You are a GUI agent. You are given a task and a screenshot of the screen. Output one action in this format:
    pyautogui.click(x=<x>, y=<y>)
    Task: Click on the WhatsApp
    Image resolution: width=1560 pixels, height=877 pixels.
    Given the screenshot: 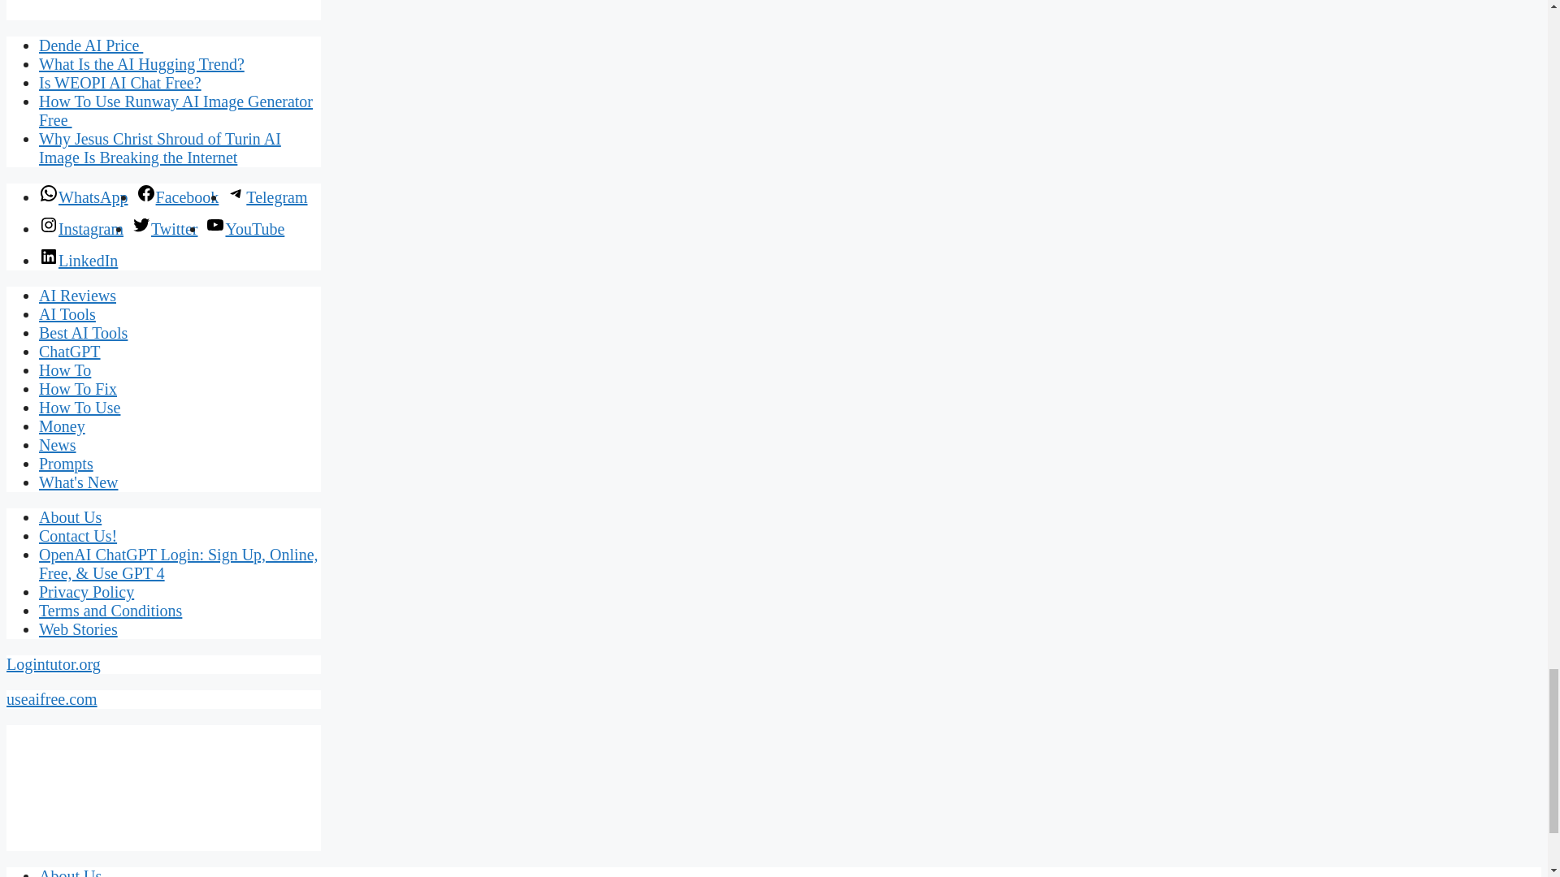 What is the action you would take?
    pyautogui.click(x=83, y=197)
    